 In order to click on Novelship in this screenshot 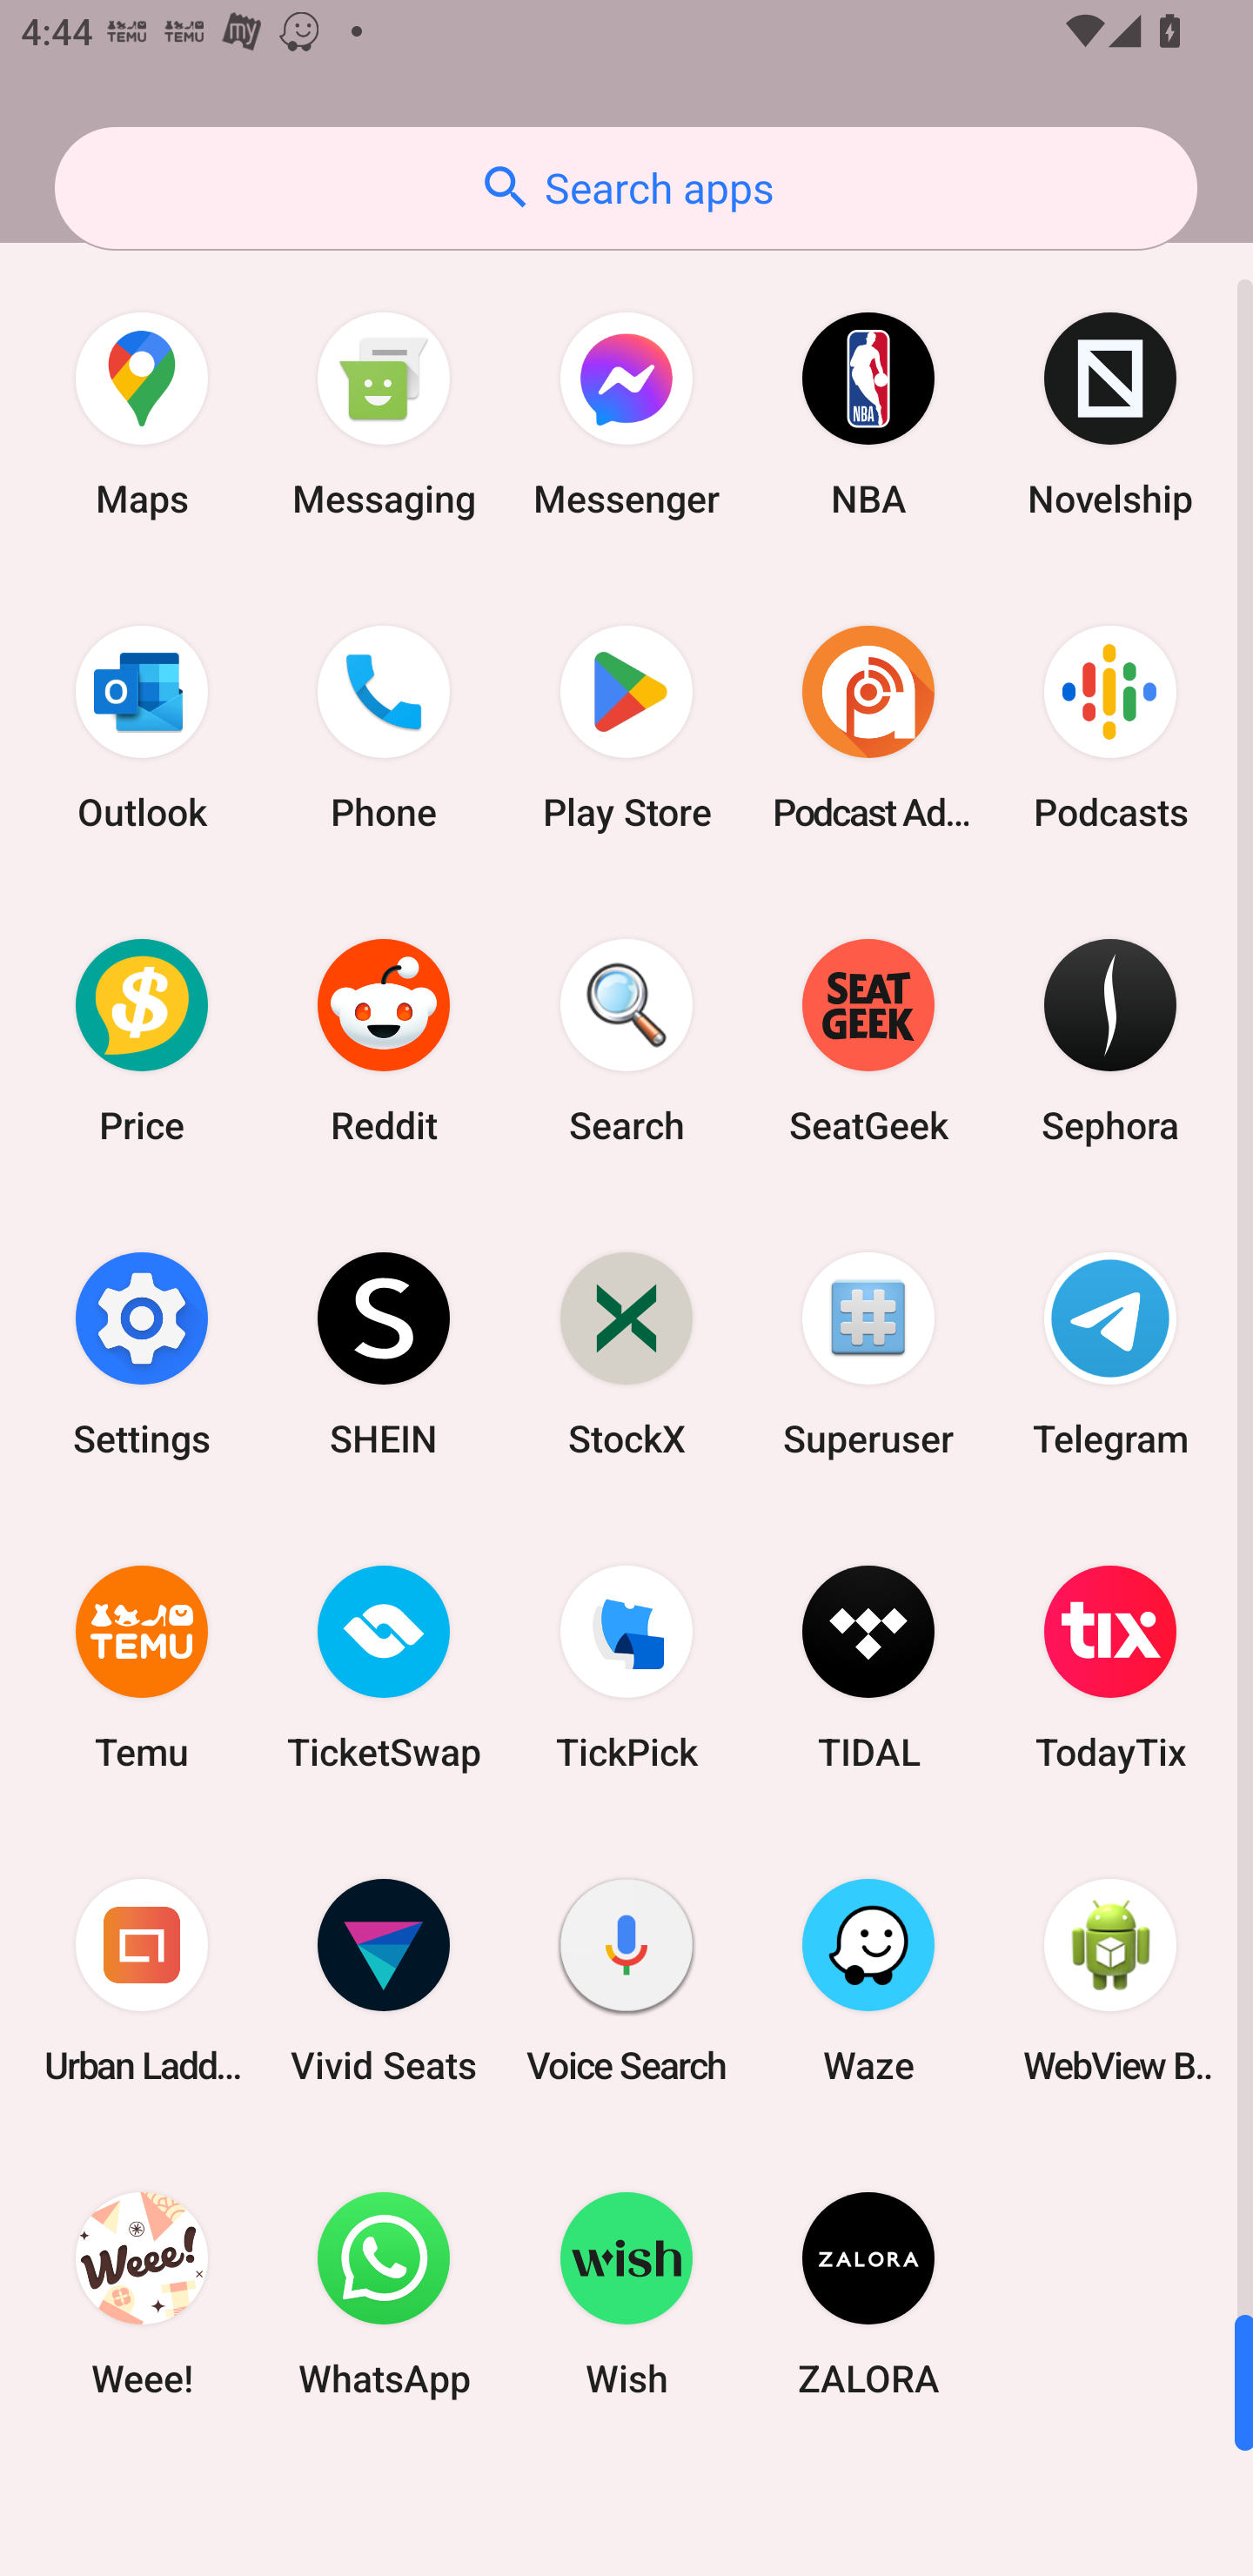, I will do `click(1110, 414)`.